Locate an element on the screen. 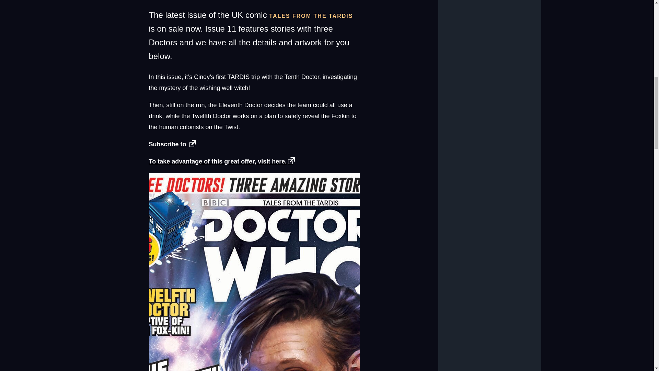 The width and height of the screenshot is (659, 371). Subscribe to is located at coordinates (174, 144).